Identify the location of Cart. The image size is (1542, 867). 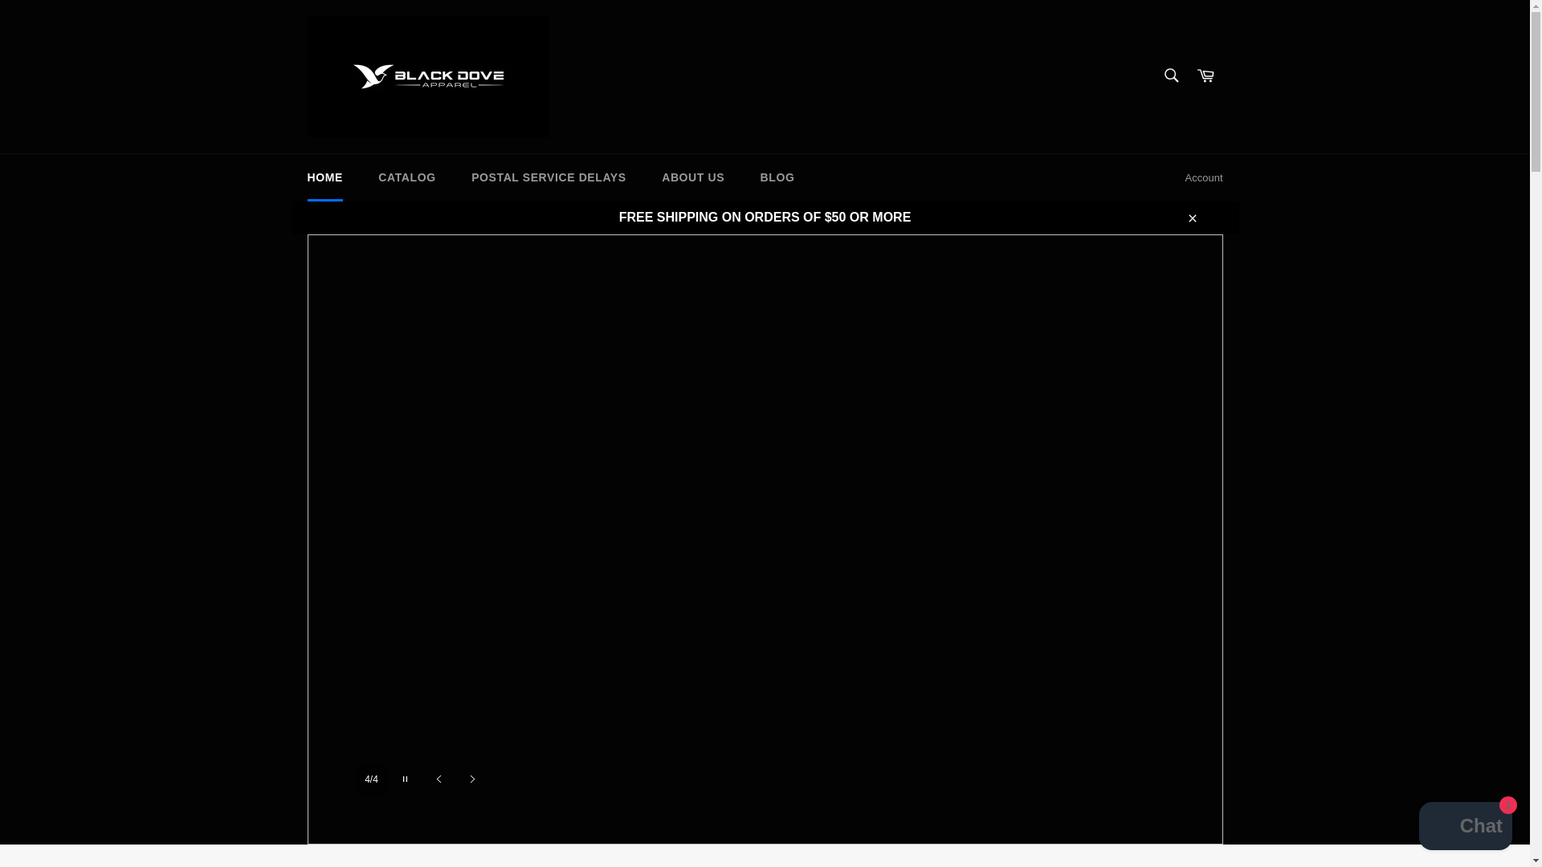
(1205, 76).